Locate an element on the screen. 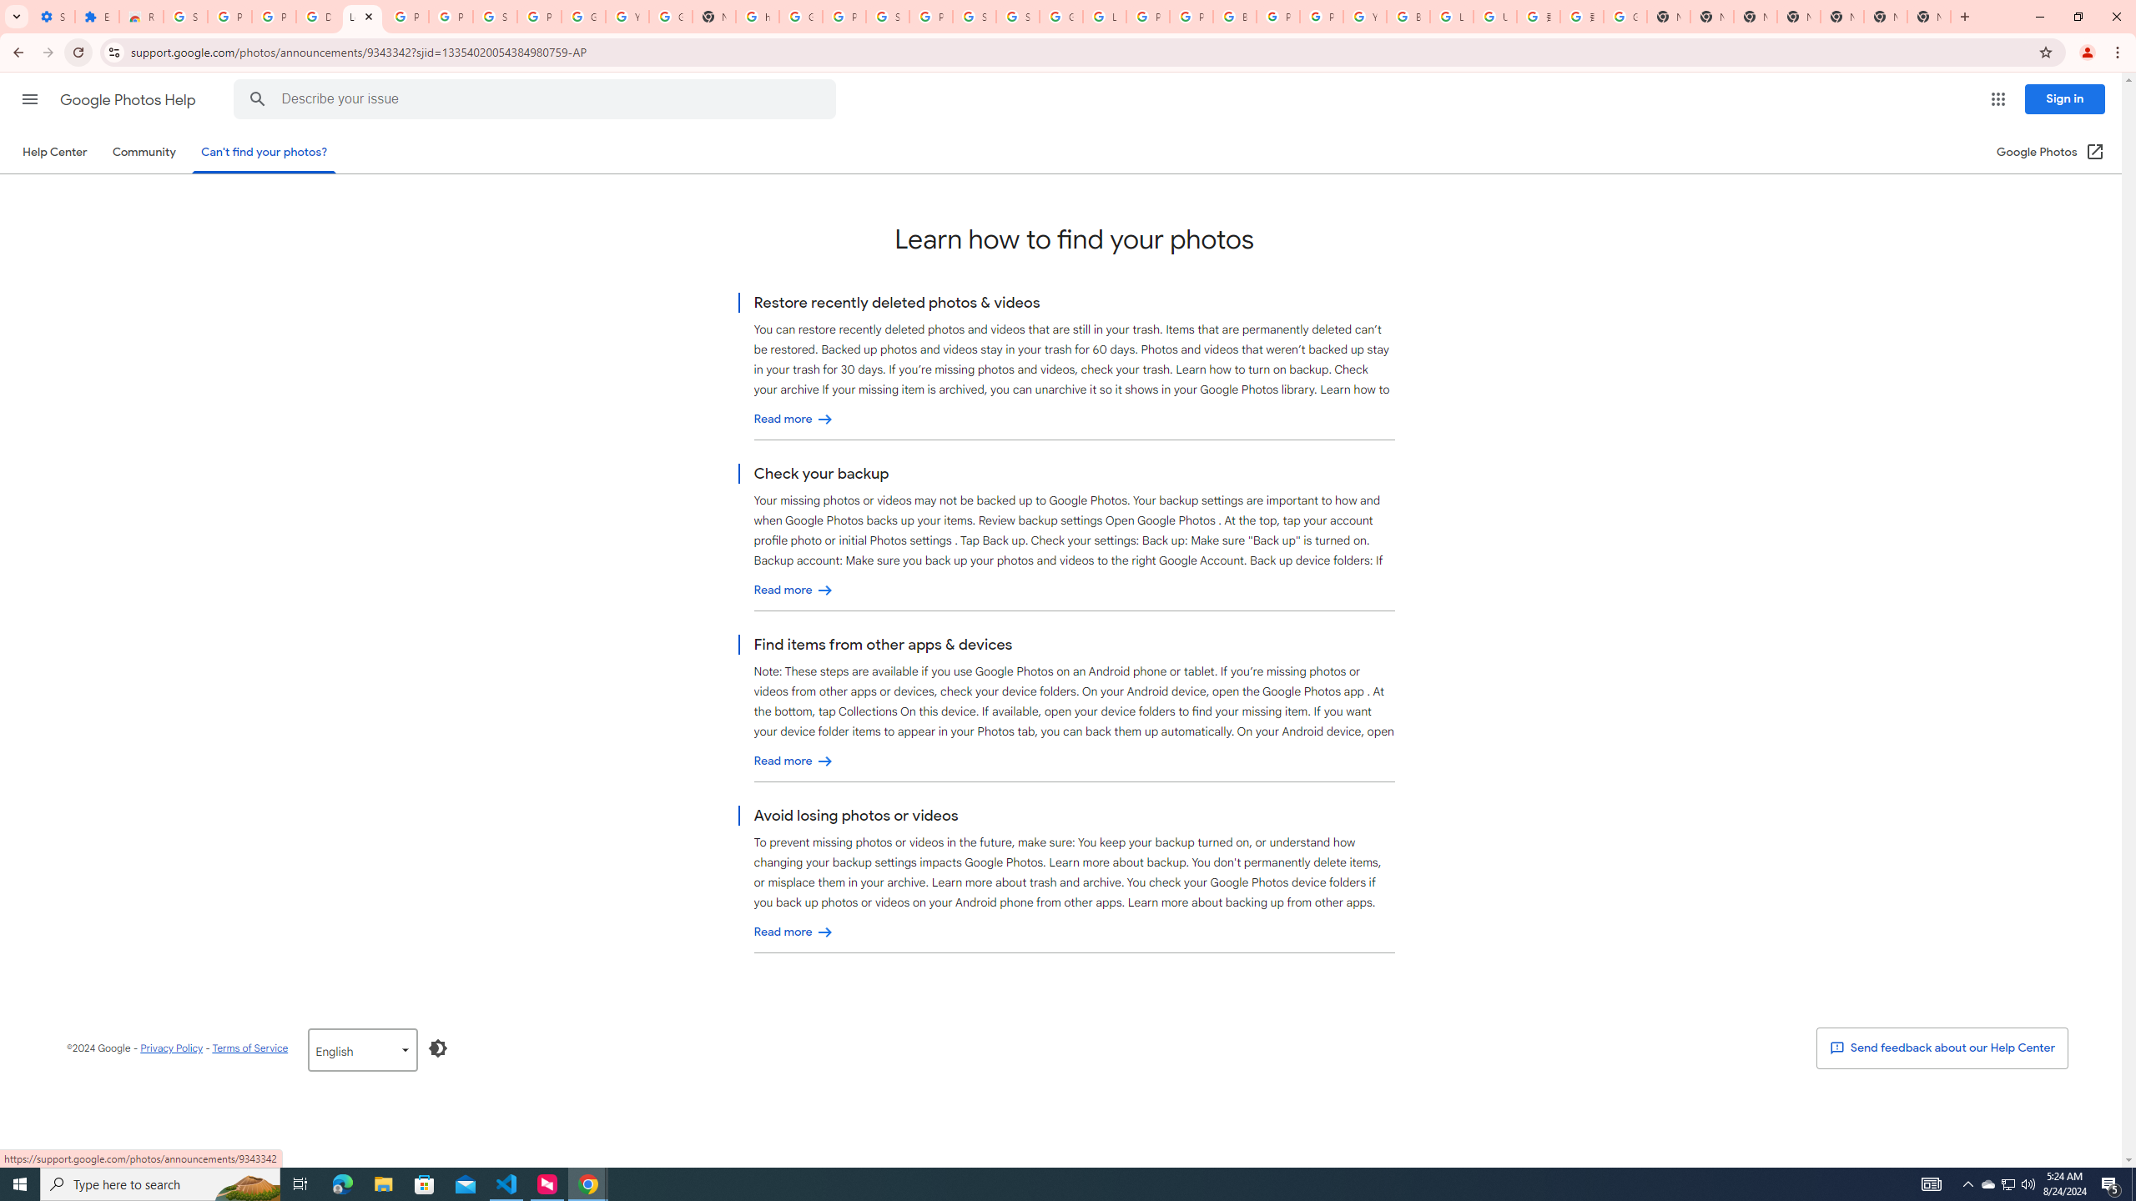 The width and height of the screenshot is (2136, 1201). New Tab is located at coordinates (1928, 17).